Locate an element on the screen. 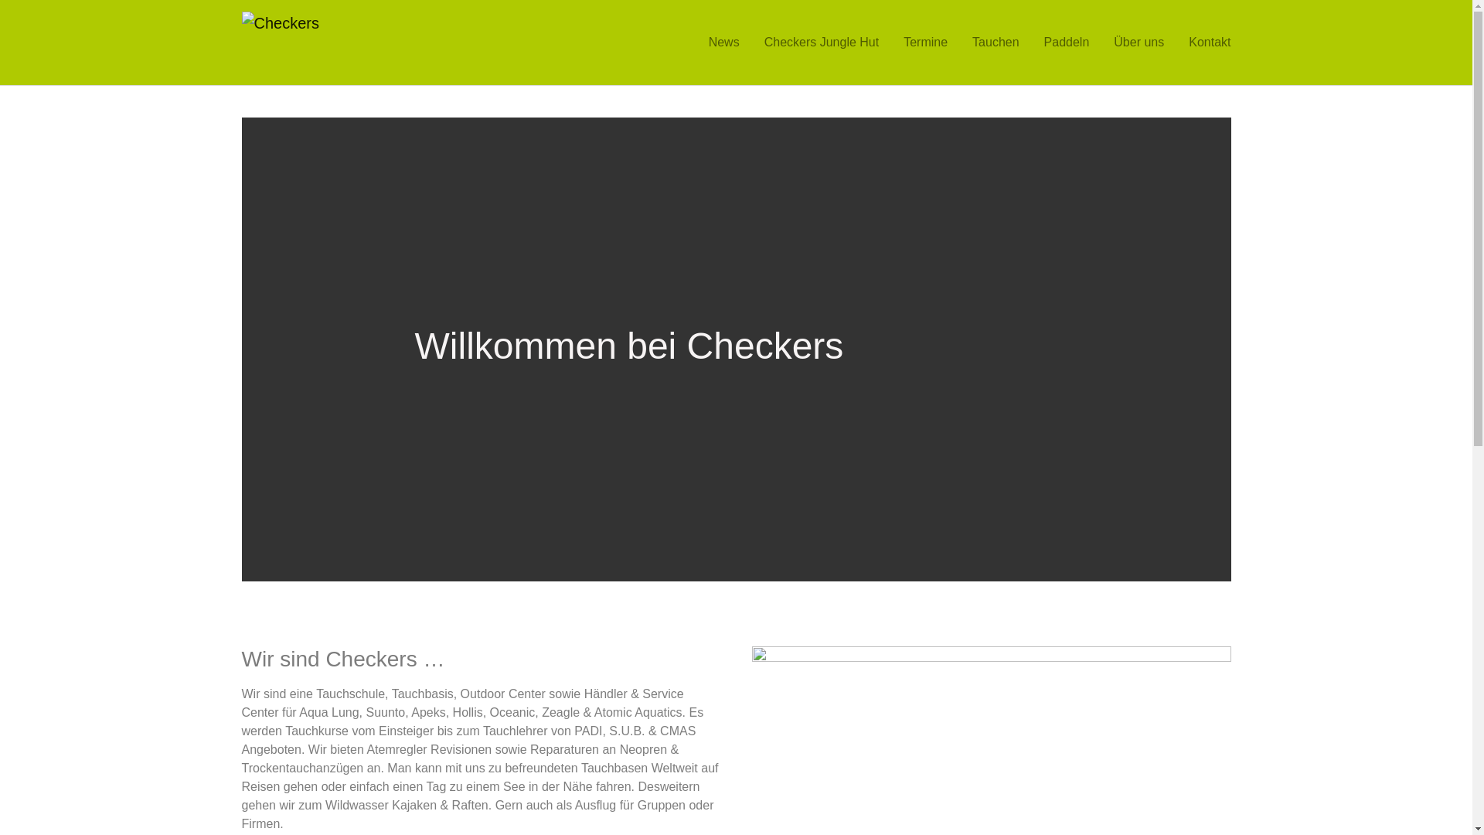  Checkers Jungle Hut is located at coordinates (822, 43).